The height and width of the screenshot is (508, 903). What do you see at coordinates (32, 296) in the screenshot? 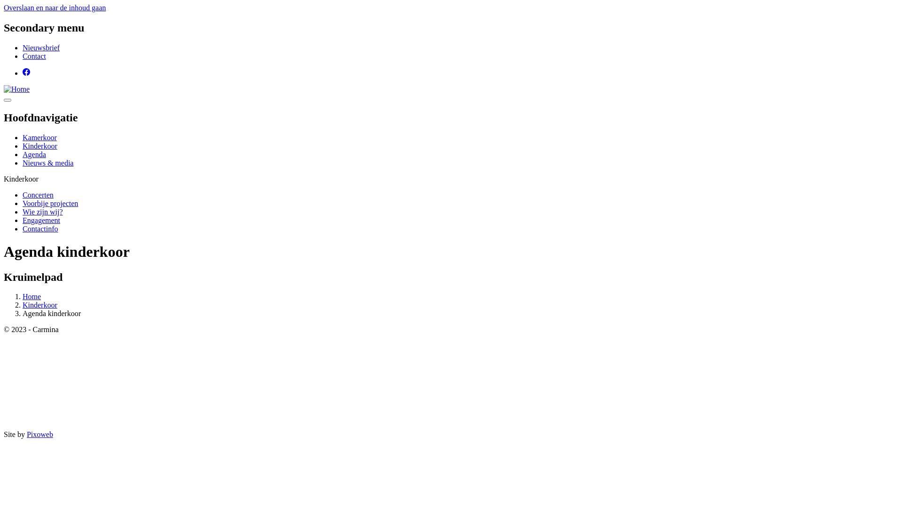
I see `Home` at bounding box center [32, 296].